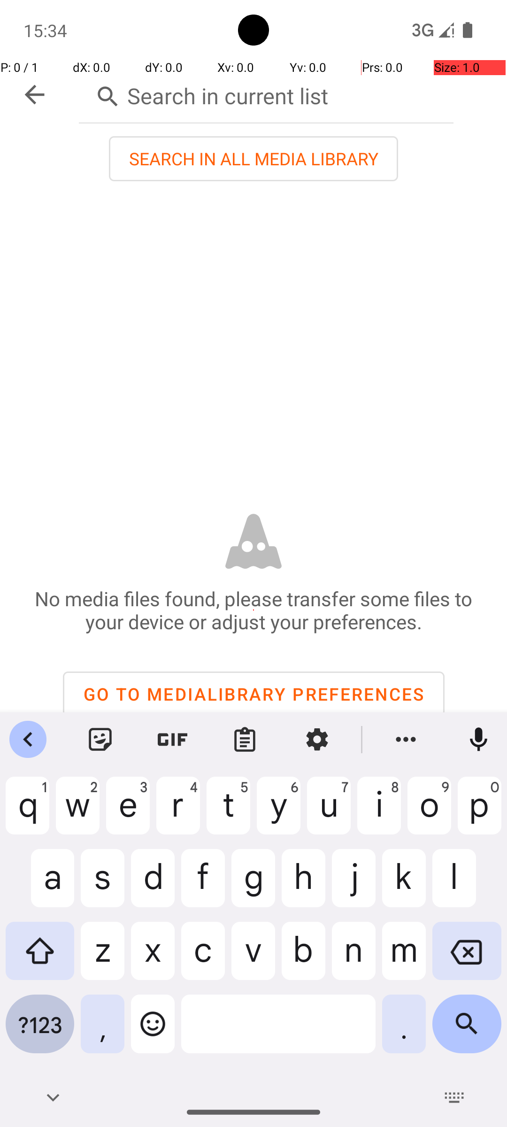  What do you see at coordinates (102, 958) in the screenshot?
I see `z` at bounding box center [102, 958].